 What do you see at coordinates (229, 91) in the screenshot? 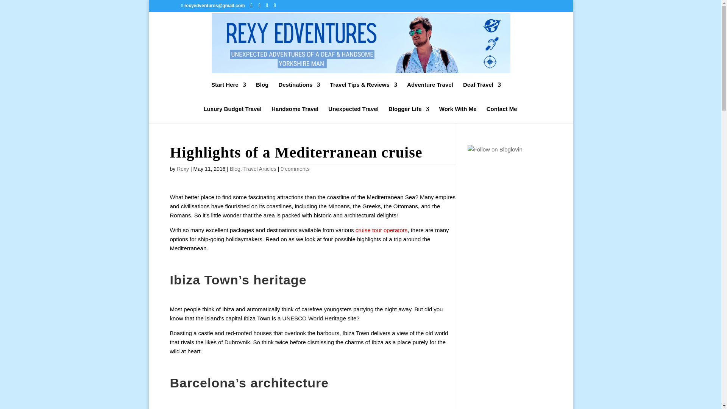
I see `Start Here` at bounding box center [229, 91].